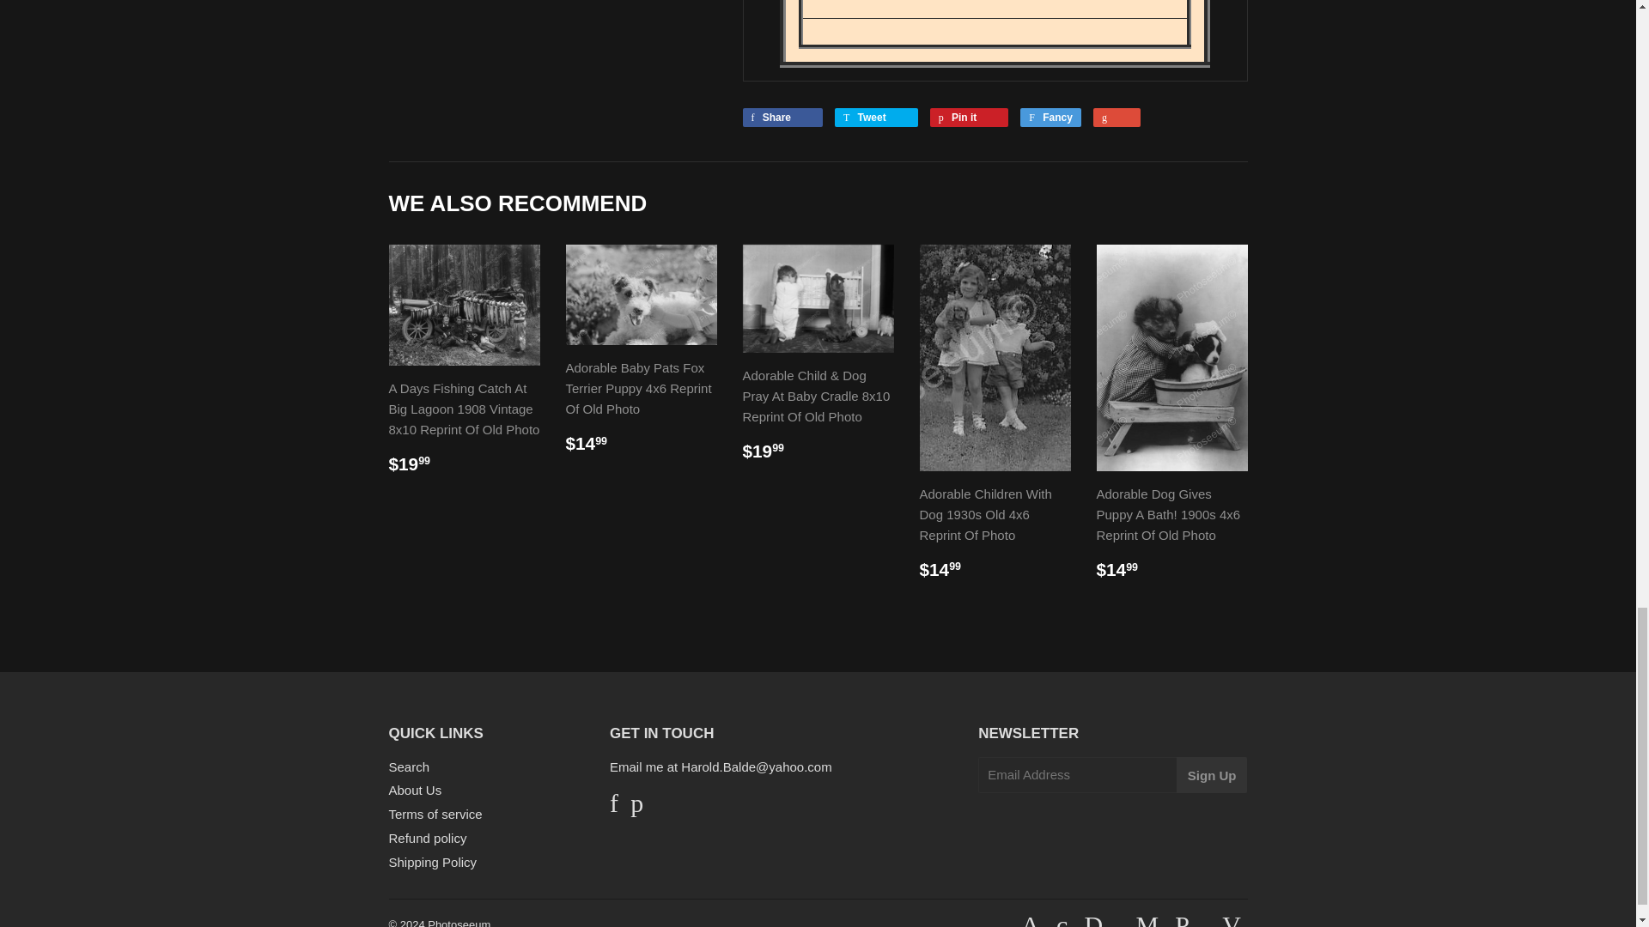  I want to click on Fancy, so click(1051, 117).